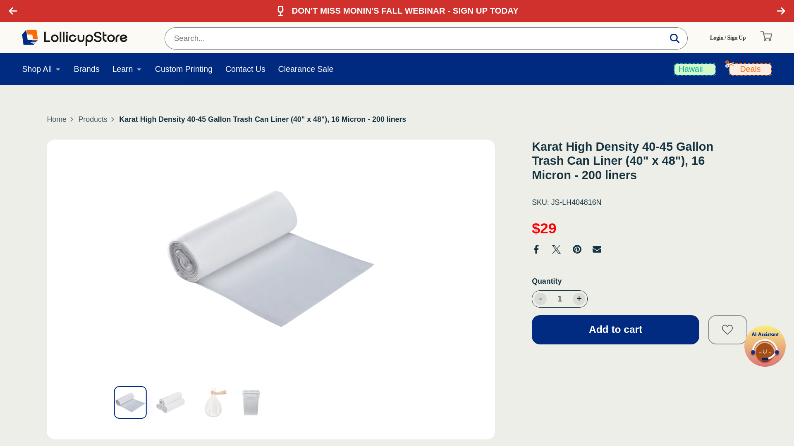 This screenshot has height=446, width=794. What do you see at coordinates (727, 38) in the screenshot?
I see `Account` at bounding box center [727, 38].